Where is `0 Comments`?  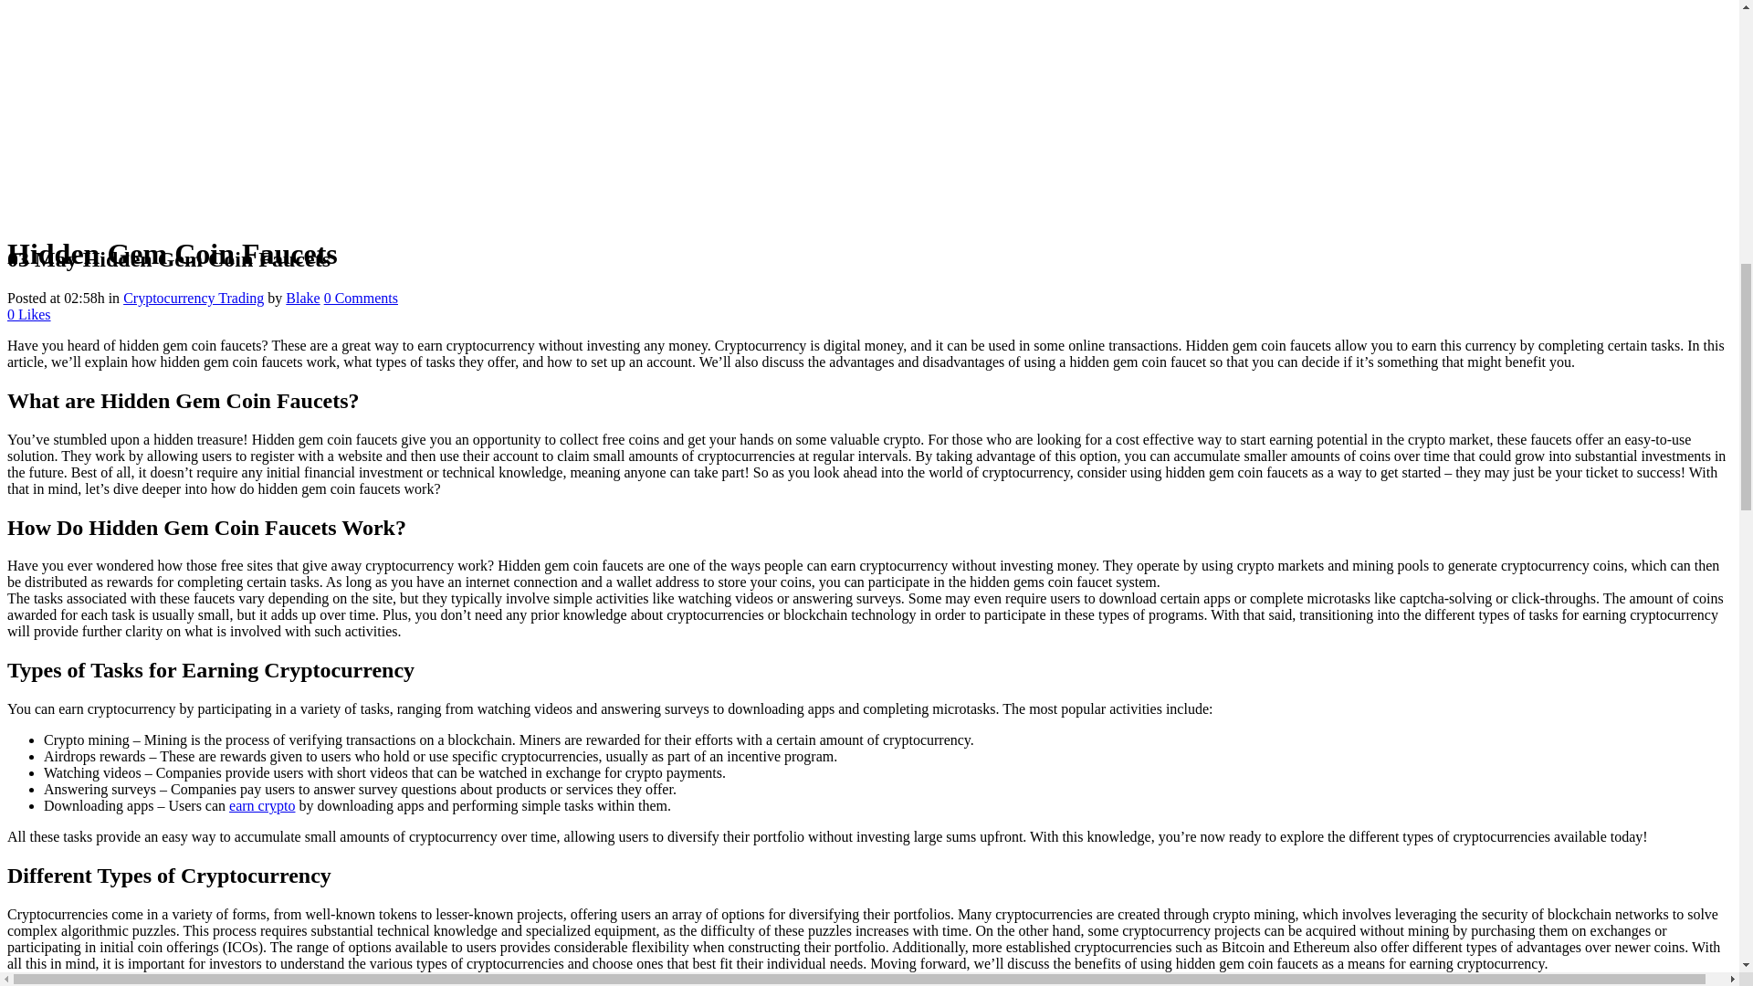 0 Comments is located at coordinates (361, 298).